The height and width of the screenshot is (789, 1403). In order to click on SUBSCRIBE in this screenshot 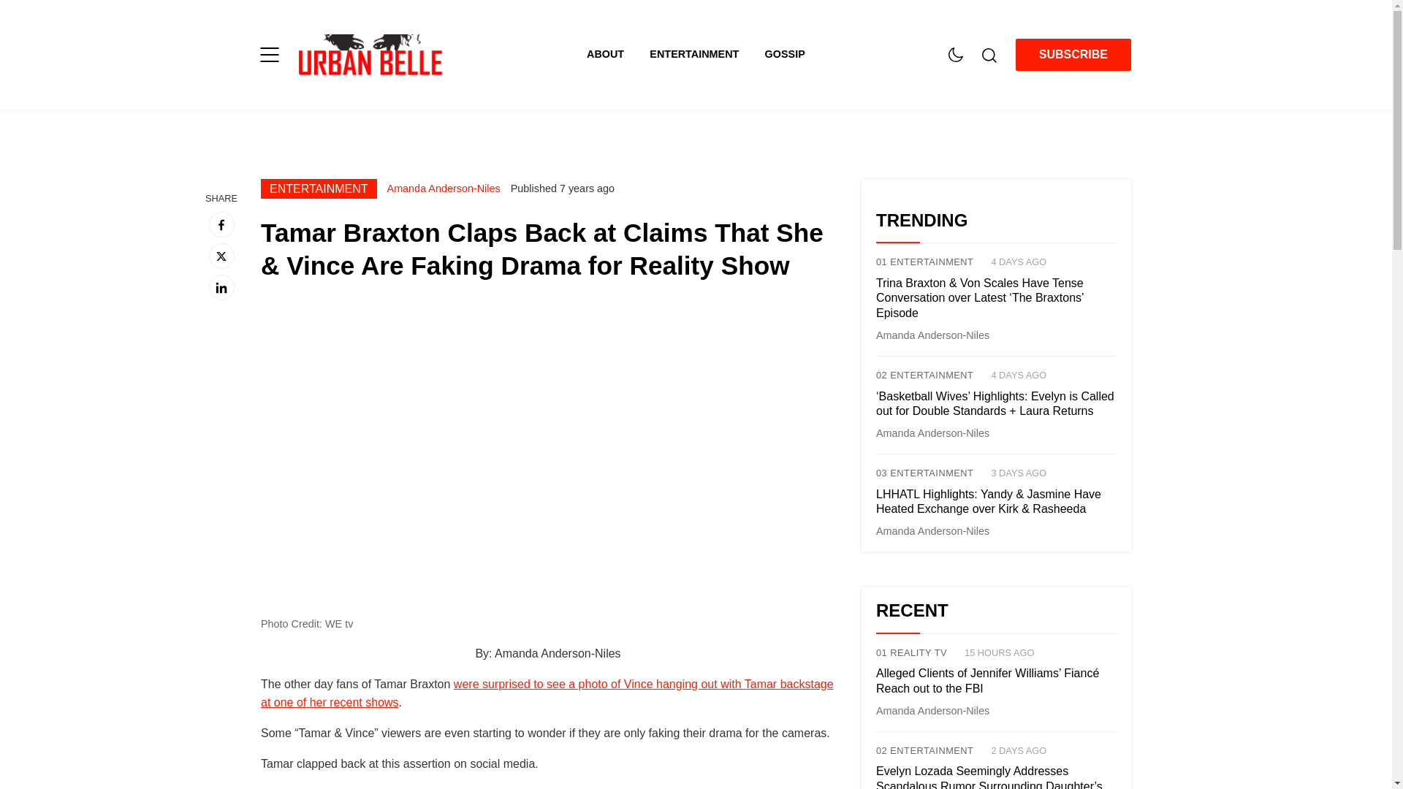, I will do `click(1073, 55)`.